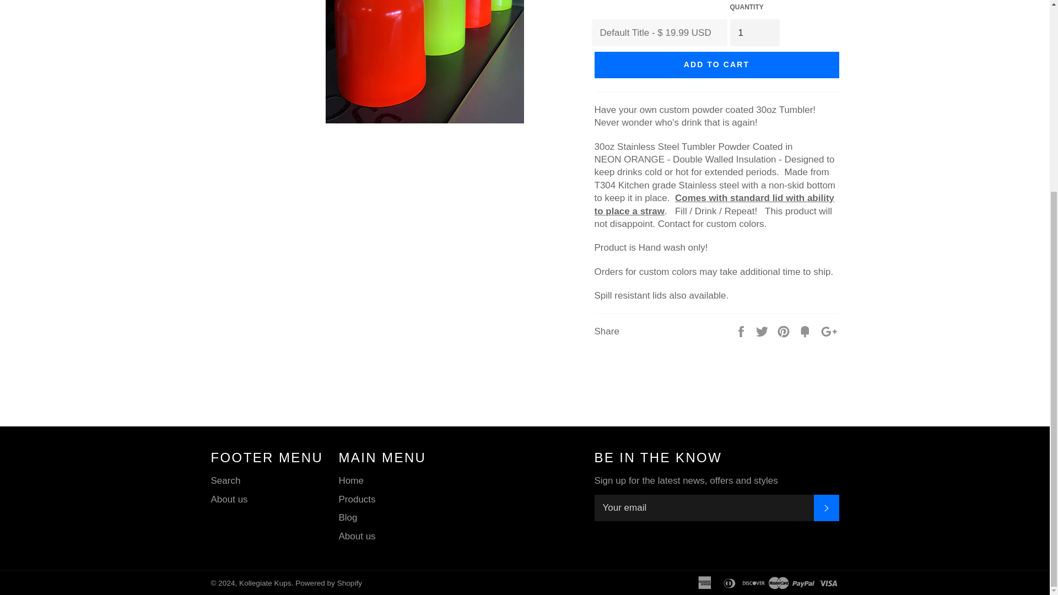  Describe the element at coordinates (229, 499) in the screenshot. I see `About us` at that location.